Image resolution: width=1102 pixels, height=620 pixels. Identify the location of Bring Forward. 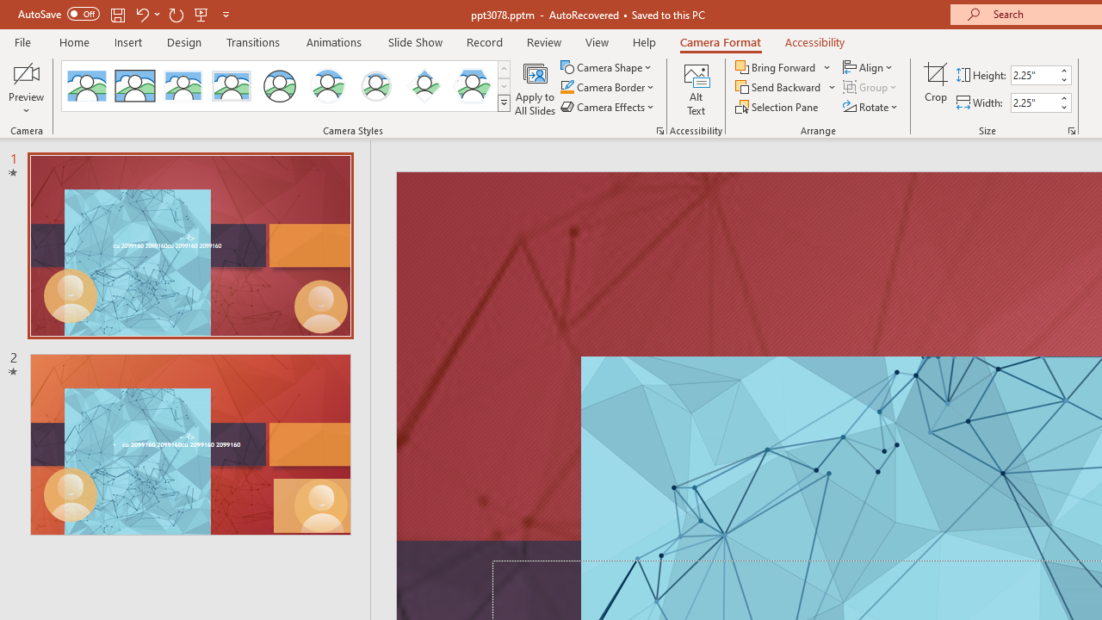
(783, 67).